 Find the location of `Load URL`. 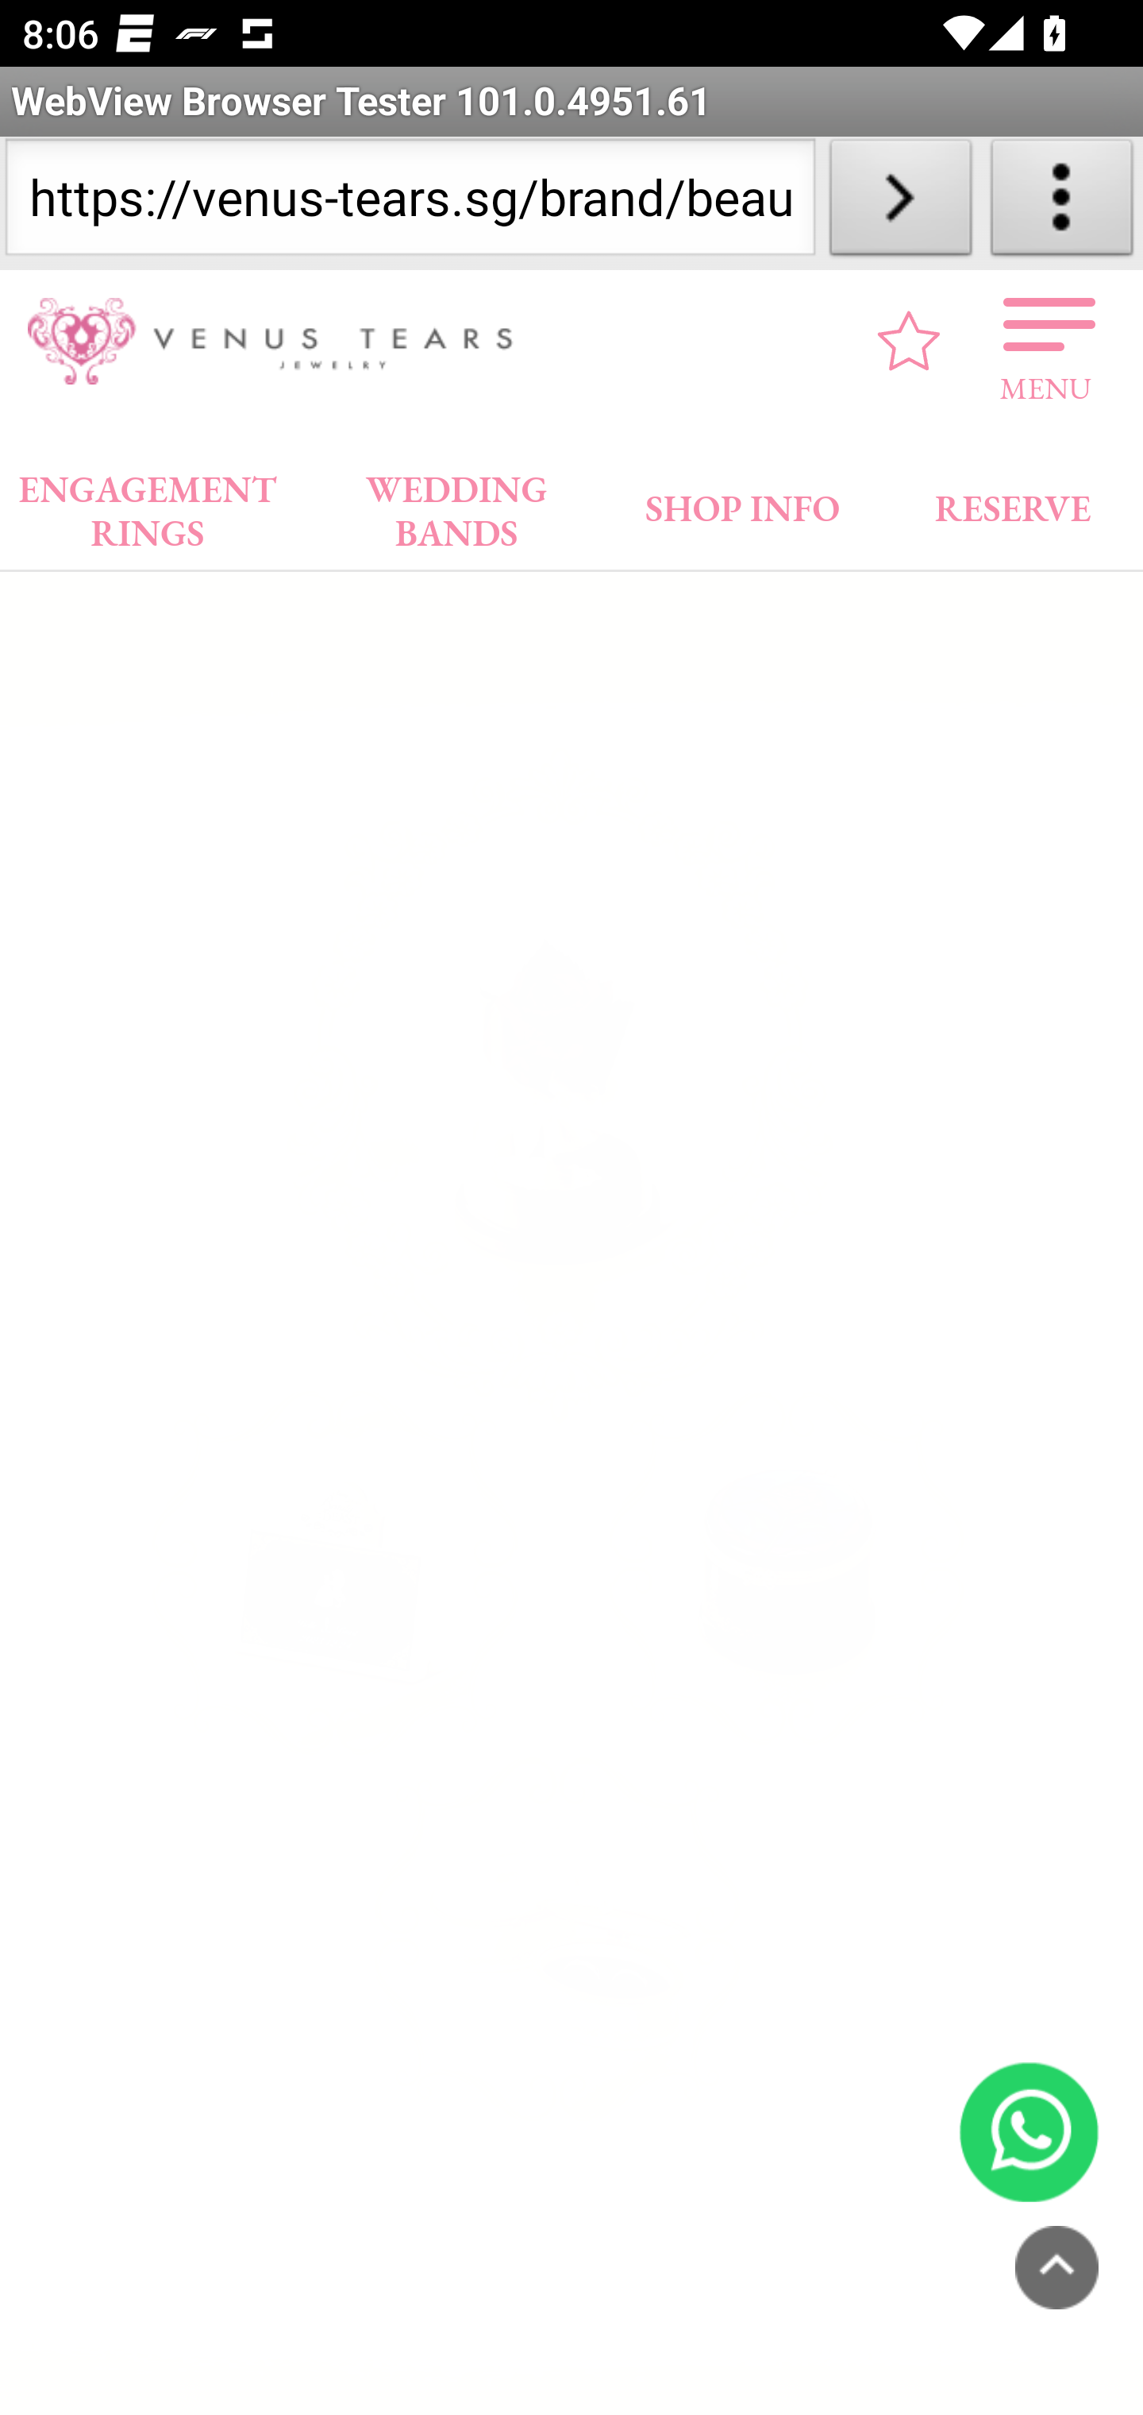

Load URL is located at coordinates (900, 203).